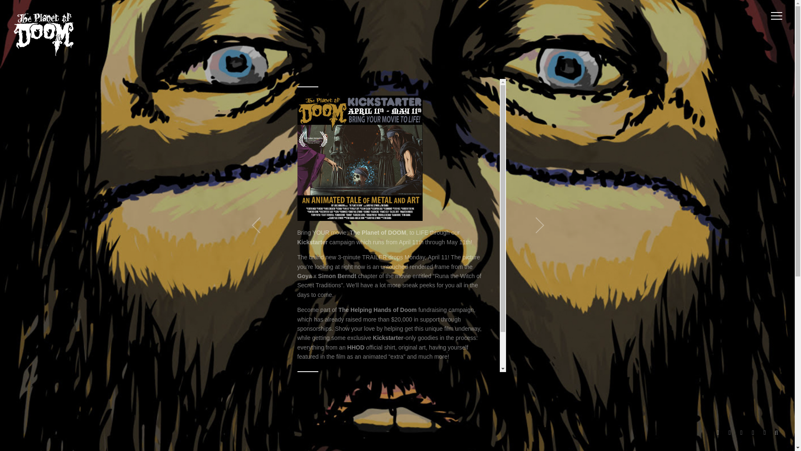 This screenshot has width=801, height=451. I want to click on THE PLANET OF DOOM, so click(365, 408).